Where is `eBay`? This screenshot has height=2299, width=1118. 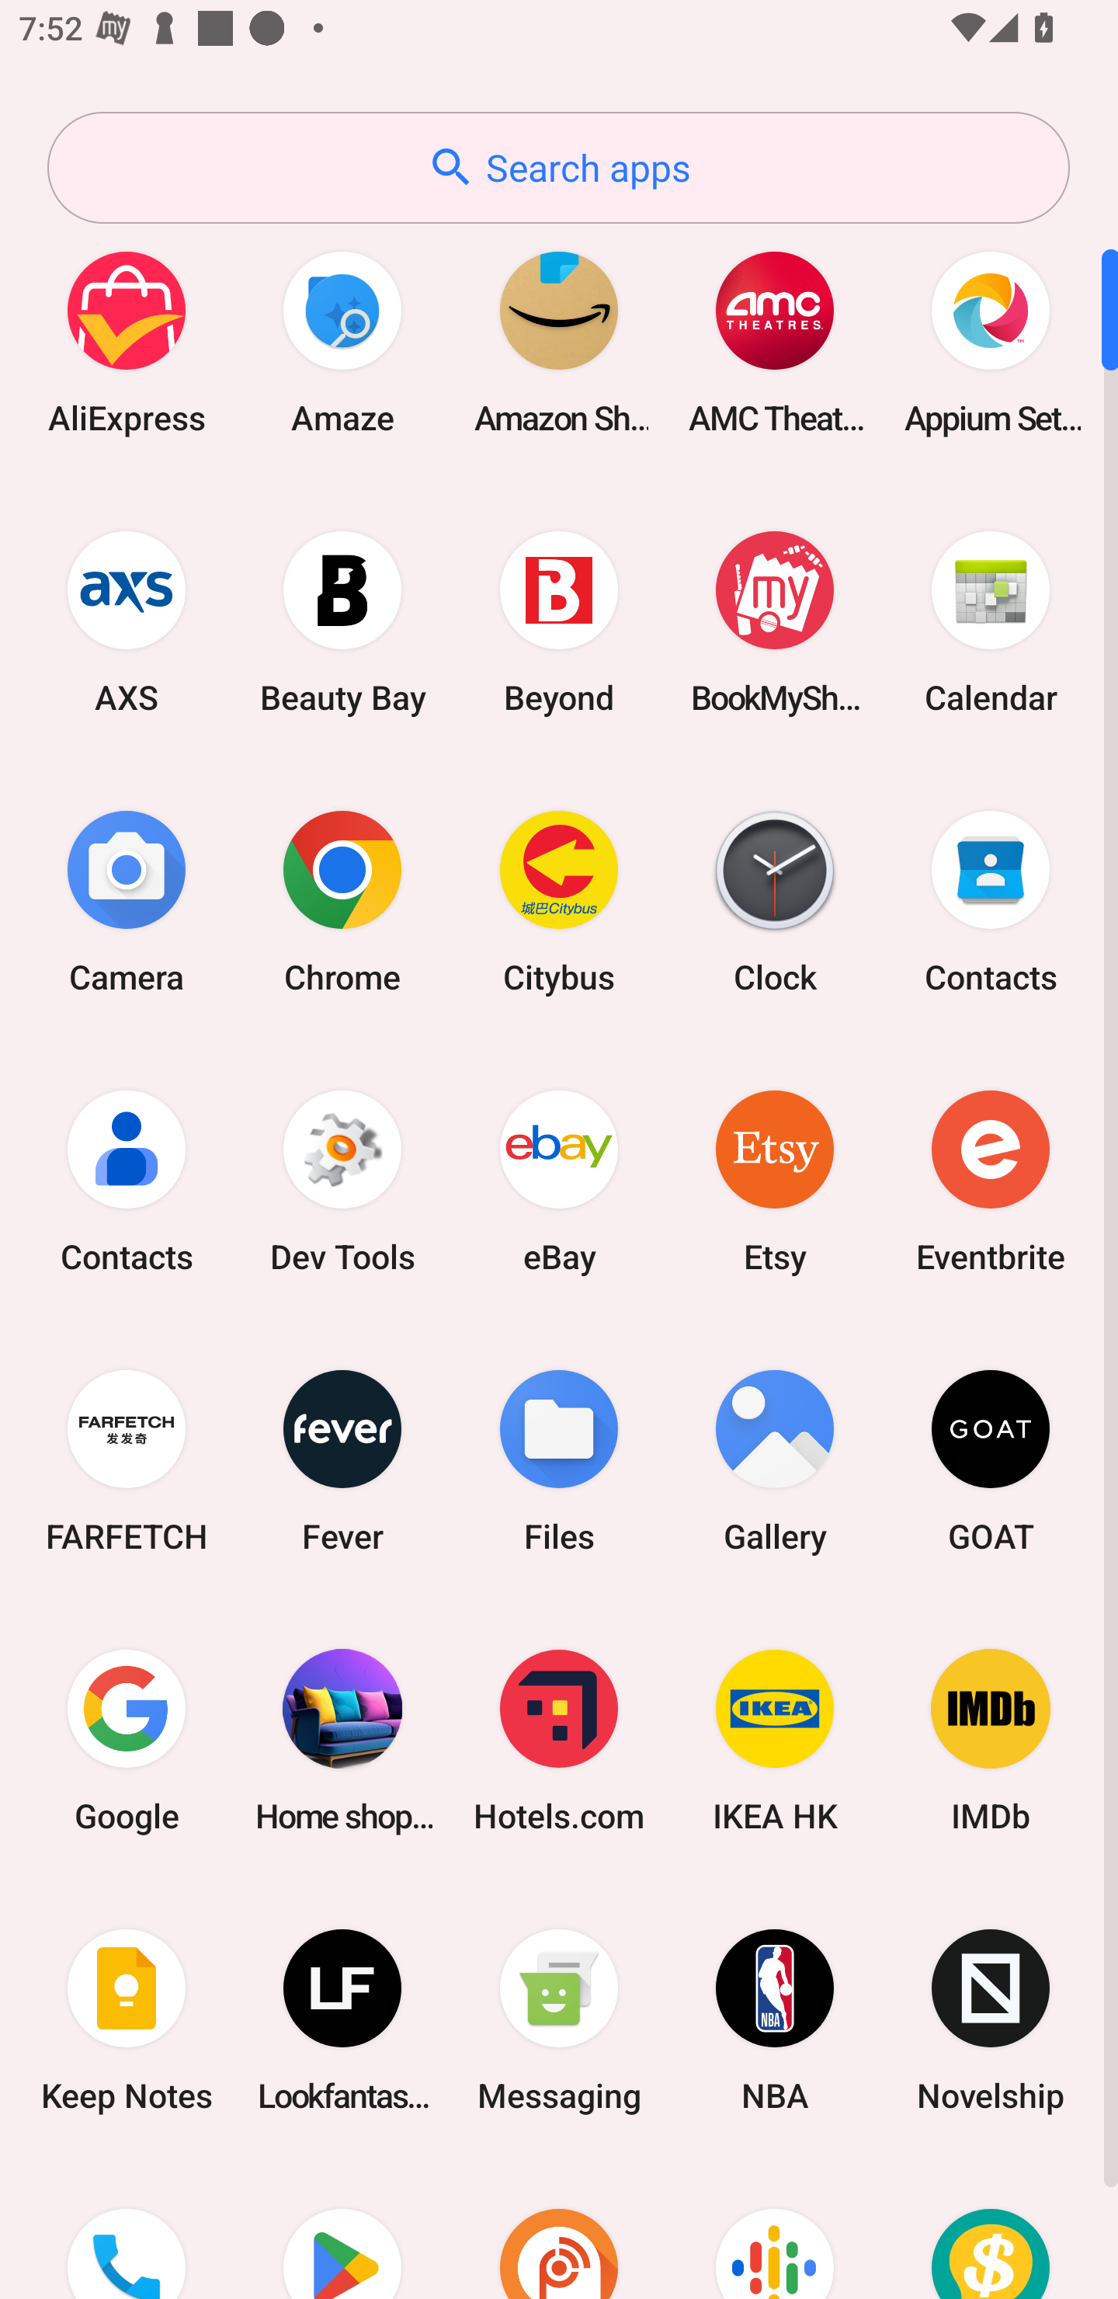 eBay is located at coordinates (559, 1181).